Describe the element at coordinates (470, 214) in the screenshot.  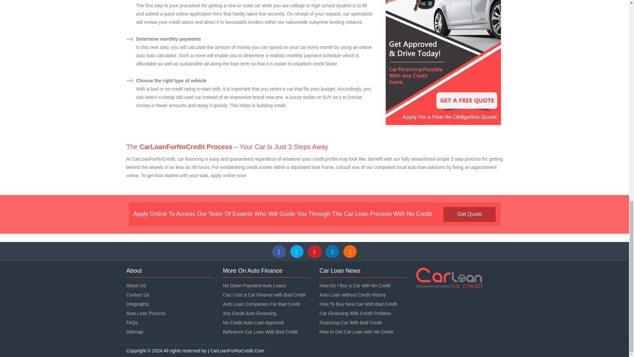
I see `Get Quote` at that location.